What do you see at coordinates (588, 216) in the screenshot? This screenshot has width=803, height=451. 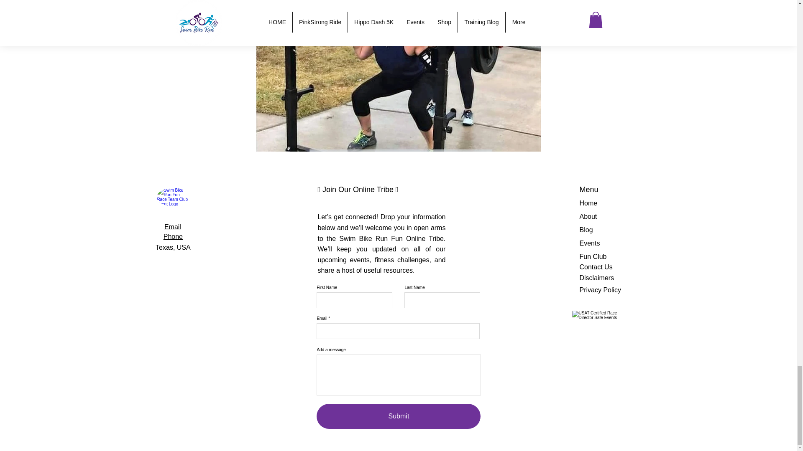 I see `About` at bounding box center [588, 216].